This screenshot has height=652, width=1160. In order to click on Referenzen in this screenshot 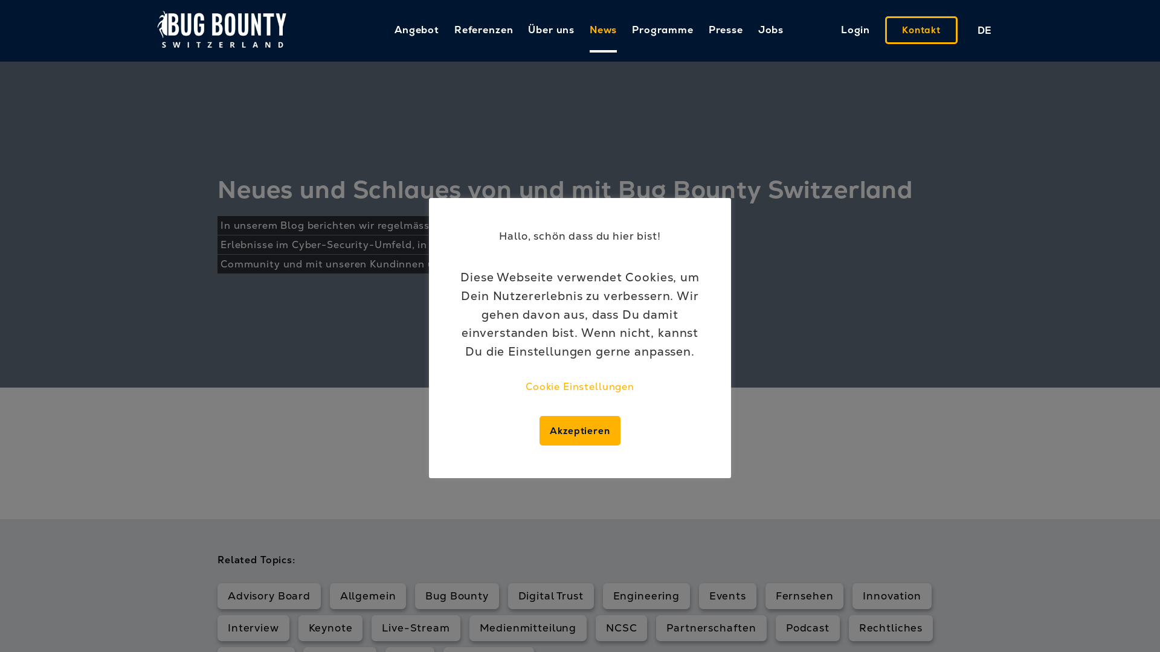, I will do `click(484, 30)`.